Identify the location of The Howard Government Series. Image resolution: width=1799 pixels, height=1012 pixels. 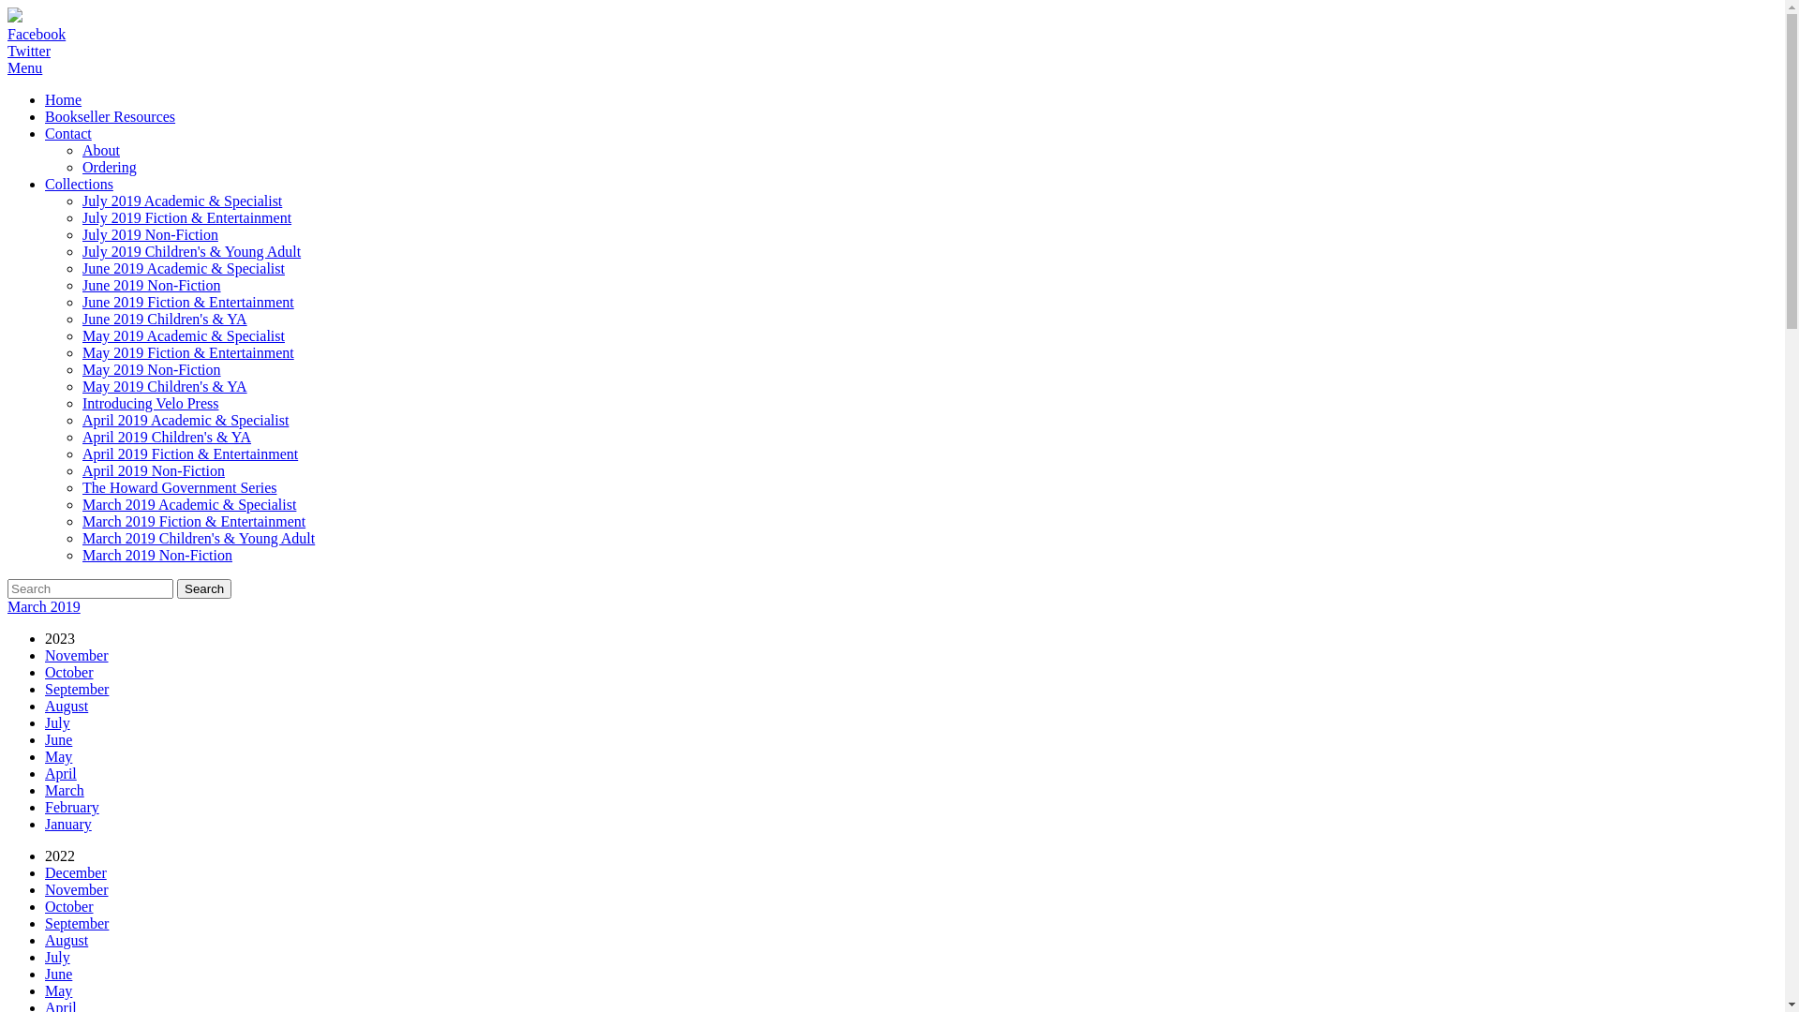
(180, 487).